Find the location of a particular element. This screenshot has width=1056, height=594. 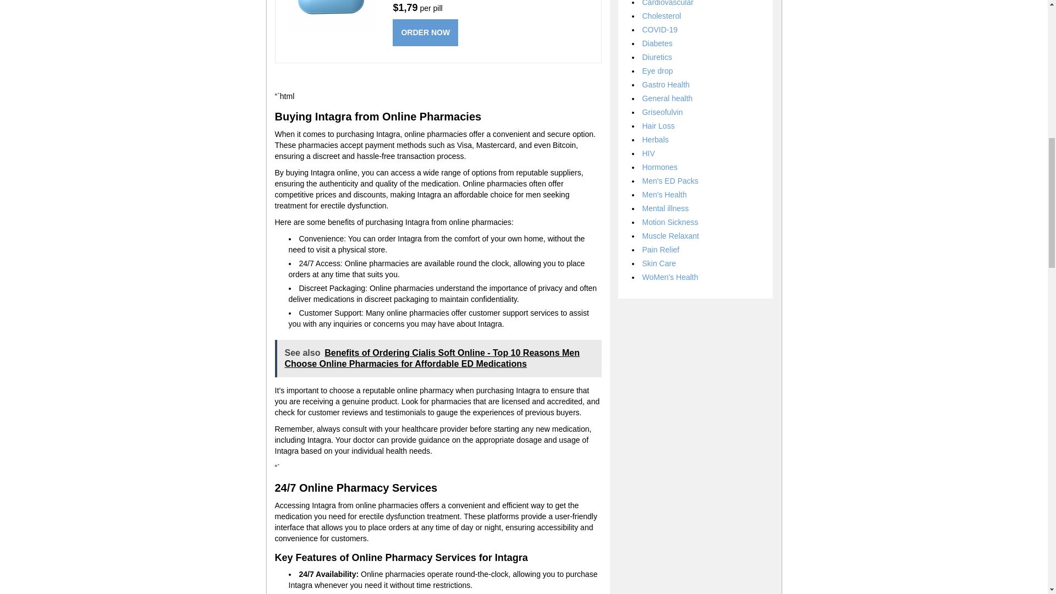

Gastro Health is located at coordinates (665, 85).